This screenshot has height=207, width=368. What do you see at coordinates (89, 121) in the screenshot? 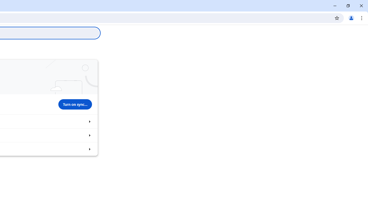
I see `Sync and Google services` at bounding box center [89, 121].